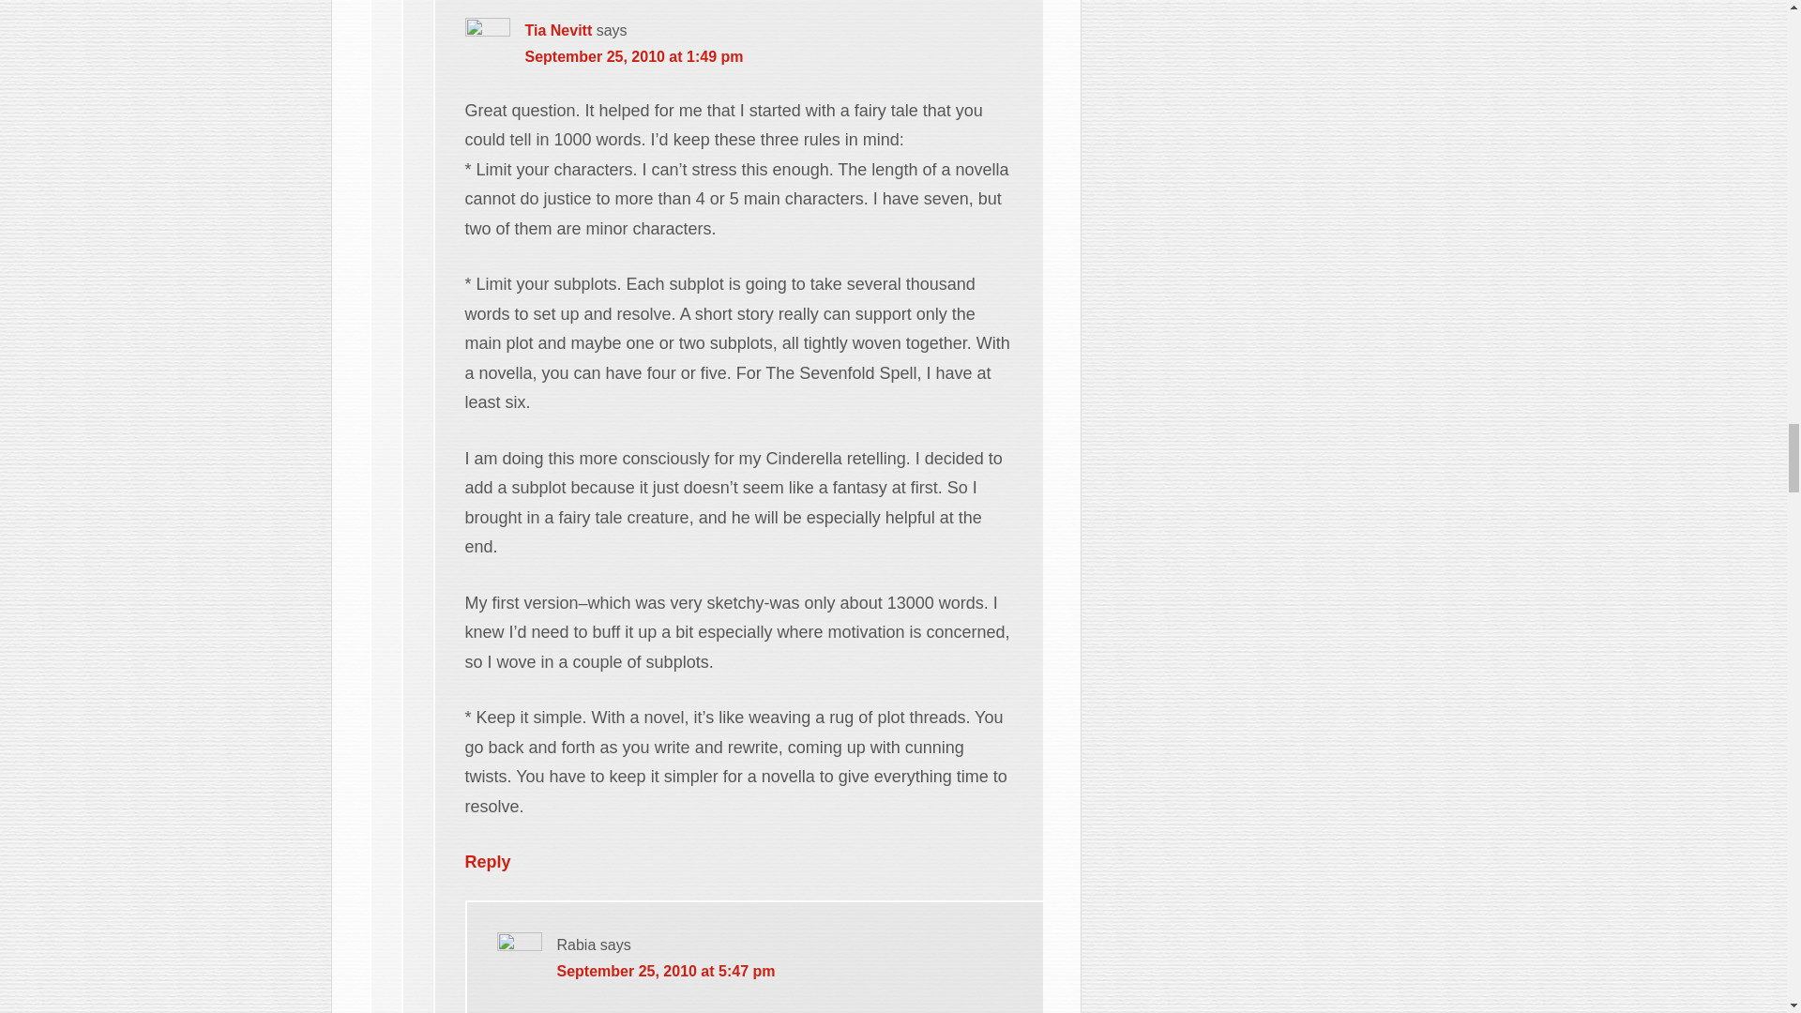 The image size is (1801, 1013). What do you see at coordinates (634, 56) in the screenshot?
I see `September 25, 2010 at 1:49 pm` at bounding box center [634, 56].